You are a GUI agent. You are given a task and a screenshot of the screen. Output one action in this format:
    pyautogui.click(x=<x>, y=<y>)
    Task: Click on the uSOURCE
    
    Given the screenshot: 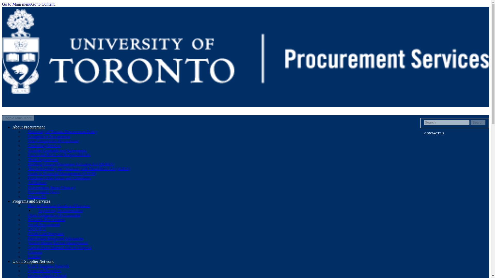 What is the action you would take?
    pyautogui.click(x=37, y=229)
    